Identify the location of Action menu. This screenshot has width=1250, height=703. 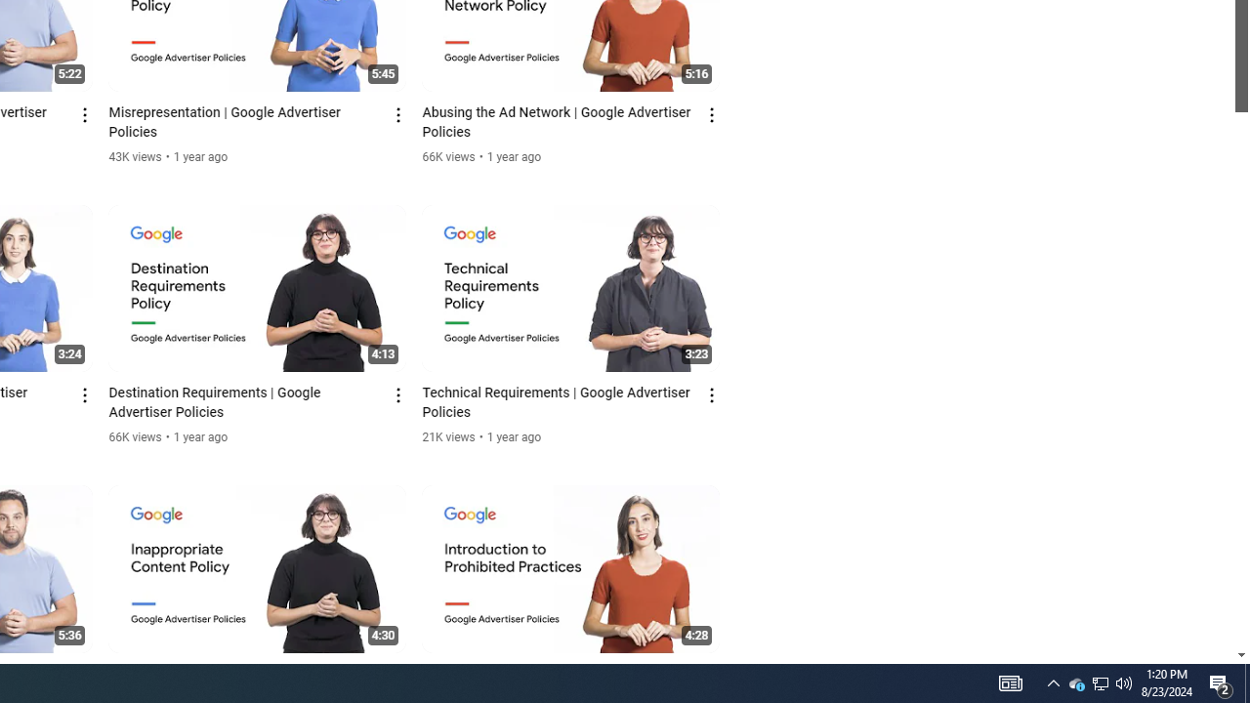
(713, 676).